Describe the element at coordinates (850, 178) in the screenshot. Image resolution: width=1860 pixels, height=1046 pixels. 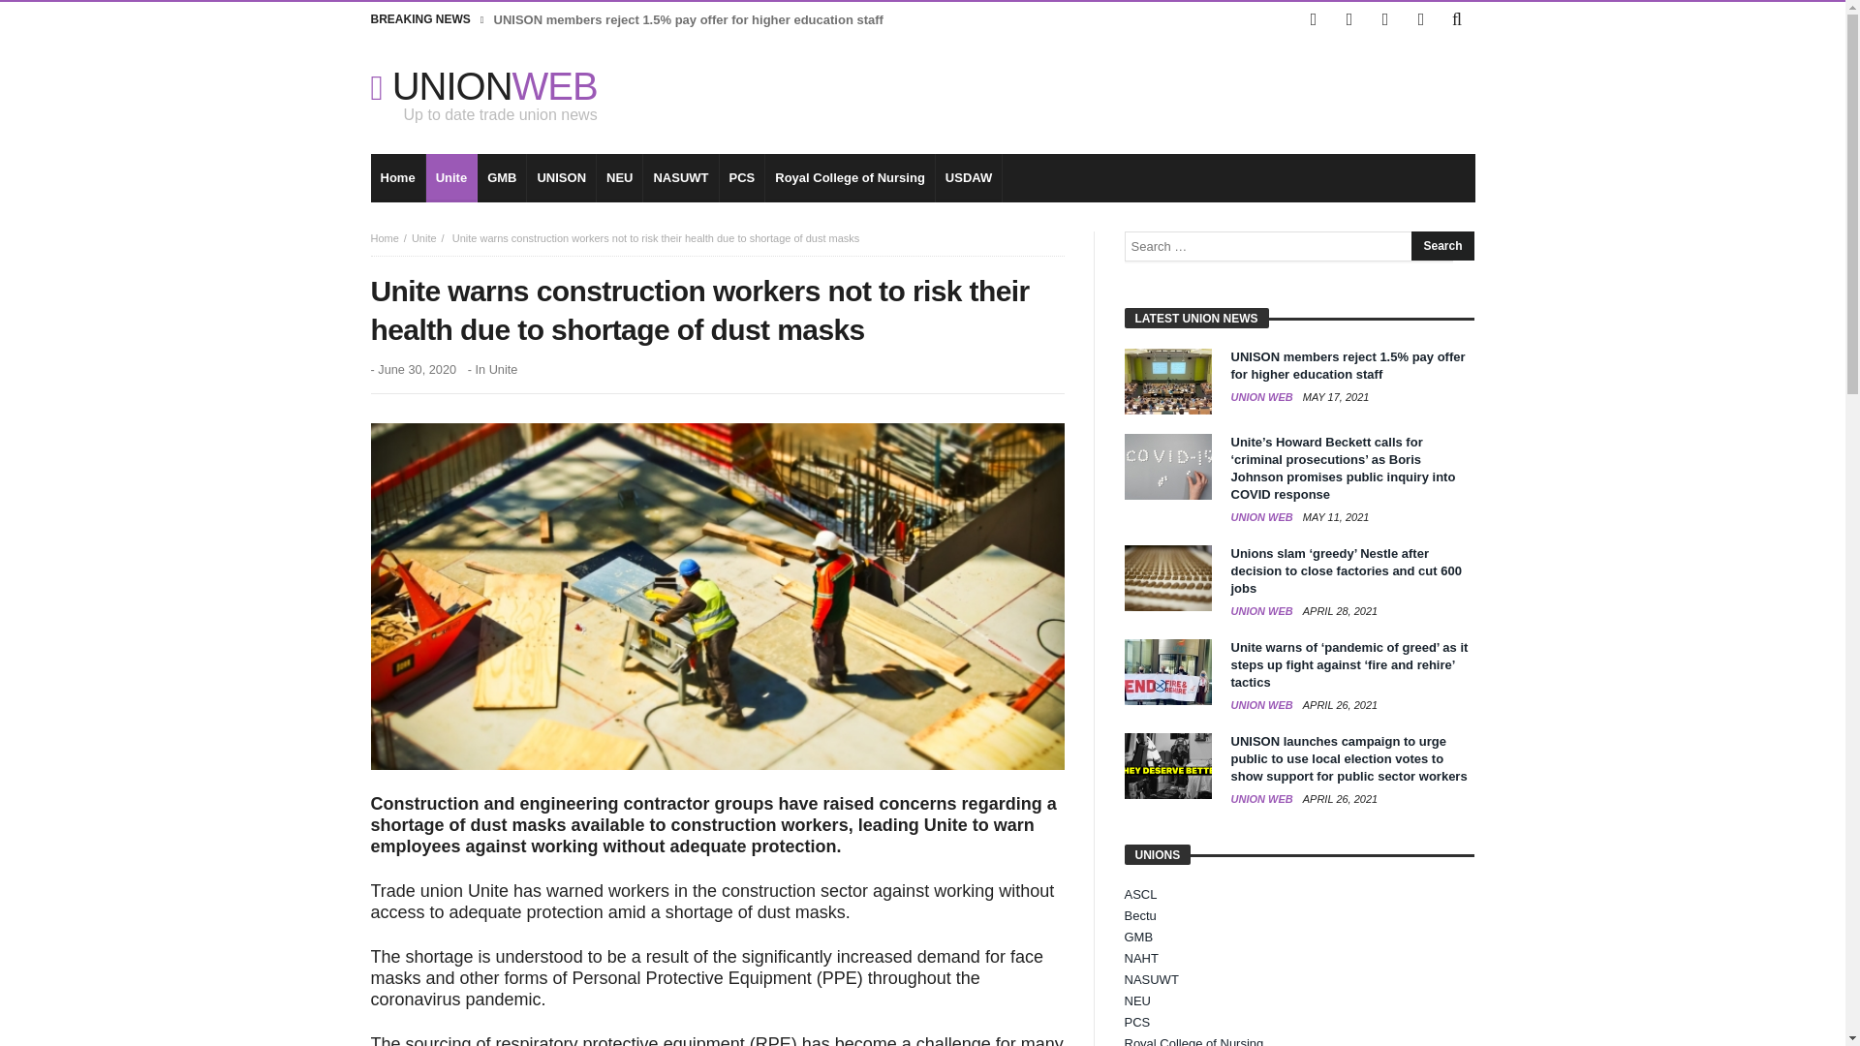
I see `Royal College of Nursing` at that location.